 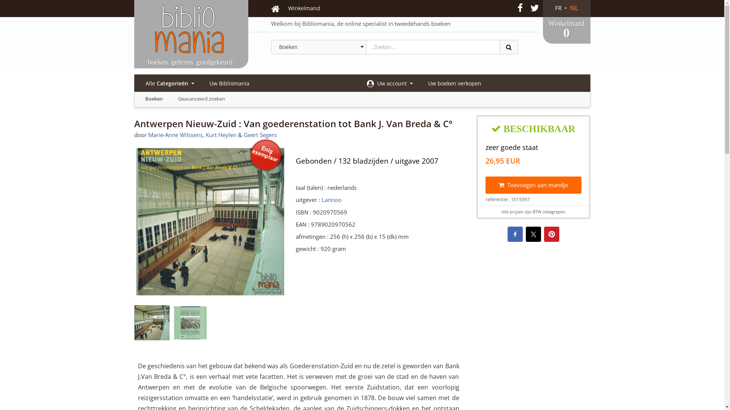 What do you see at coordinates (229, 84) in the screenshot?
I see `Uw Bibliomania` at bounding box center [229, 84].